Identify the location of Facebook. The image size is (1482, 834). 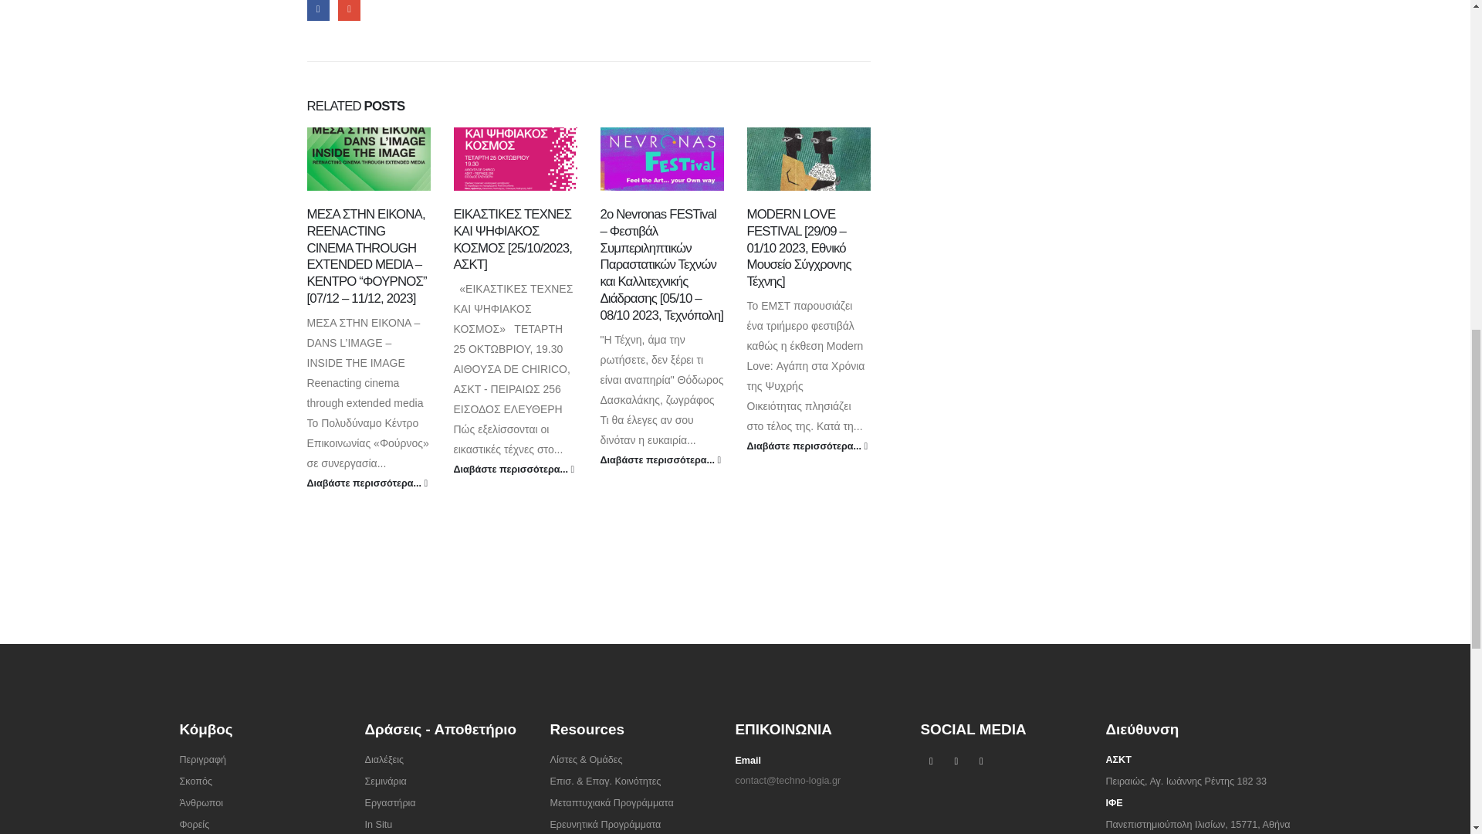
(931, 761).